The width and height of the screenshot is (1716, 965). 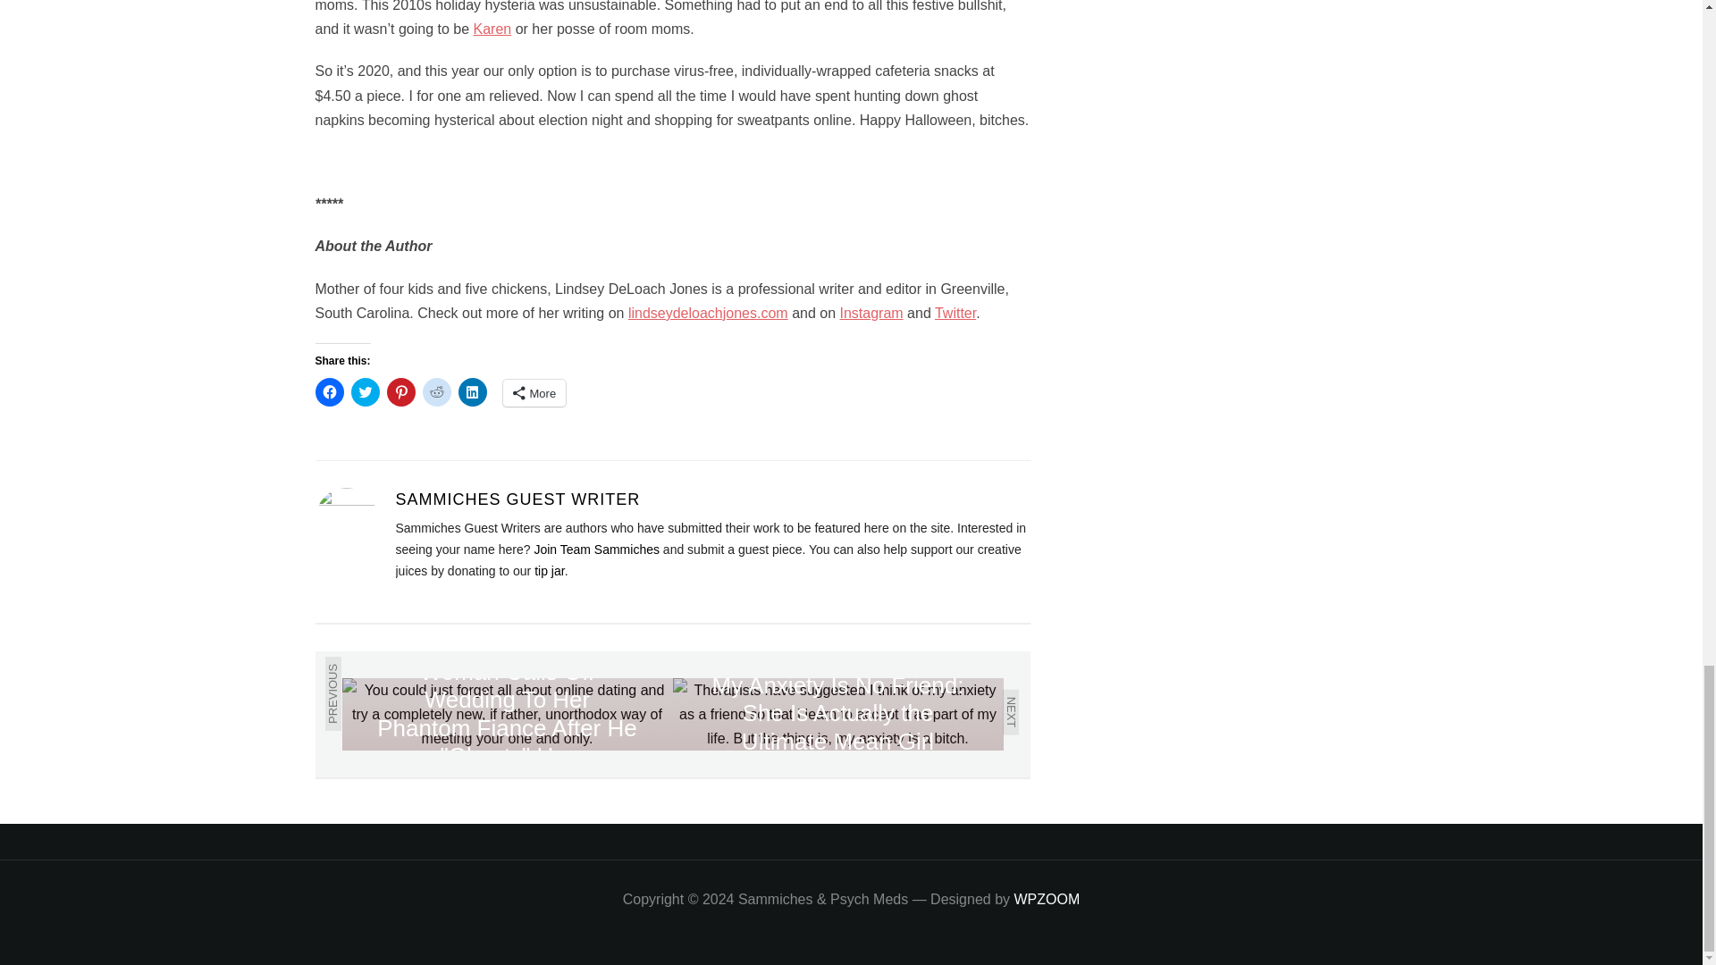 I want to click on Click to share on Pinterest, so click(x=400, y=391).